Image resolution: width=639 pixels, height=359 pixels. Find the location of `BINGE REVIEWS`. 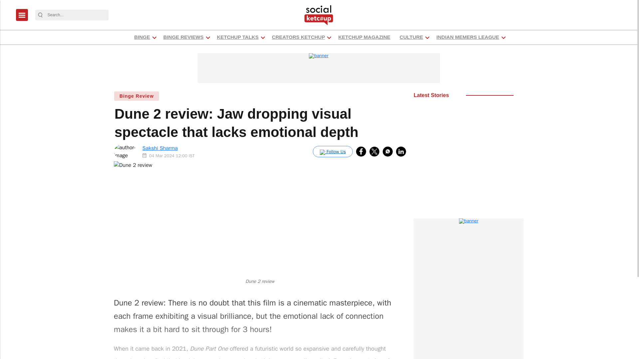

BINGE REVIEWS is located at coordinates (183, 37).